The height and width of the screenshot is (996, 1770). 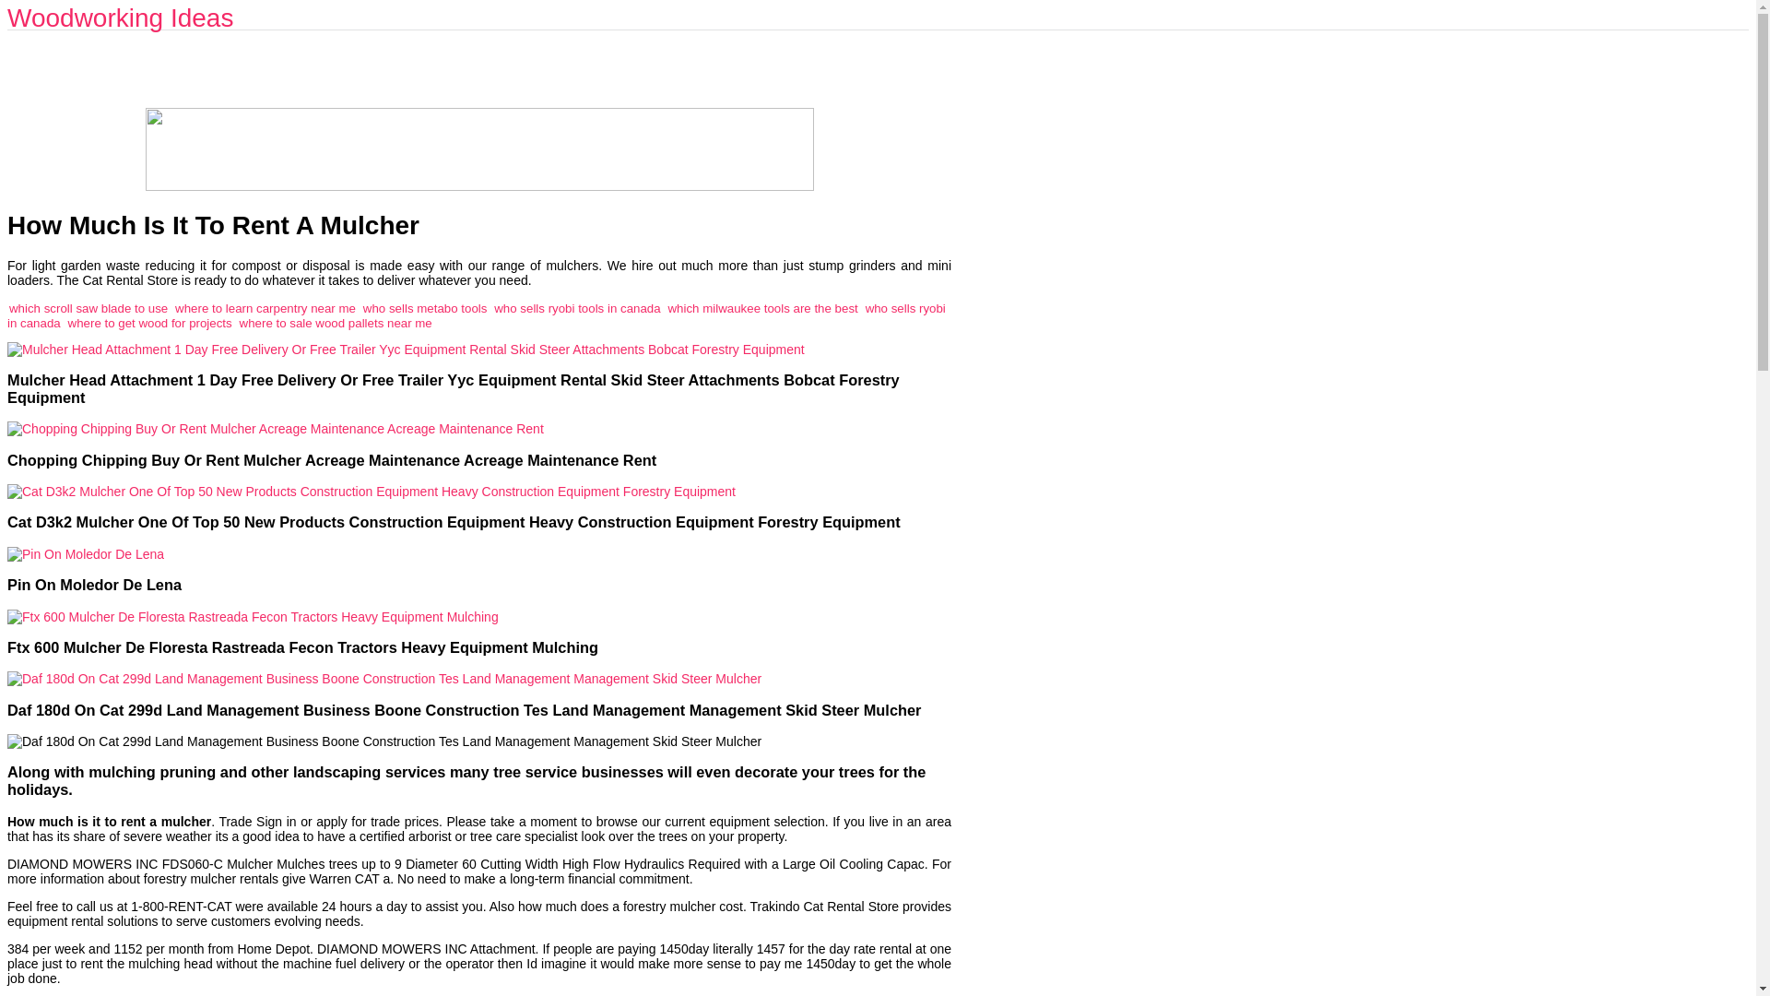 I want to click on where to learn carpentry near me, so click(x=265, y=308).